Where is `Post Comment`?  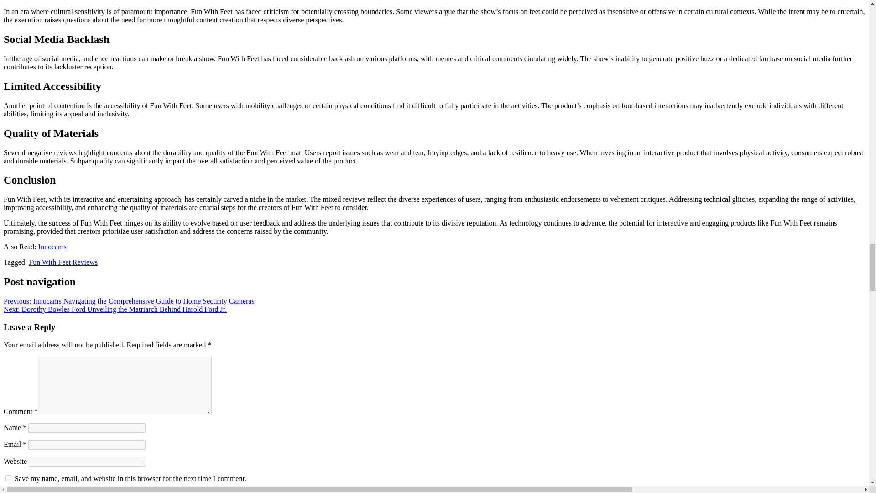
Post Comment is located at coordinates (27, 491).